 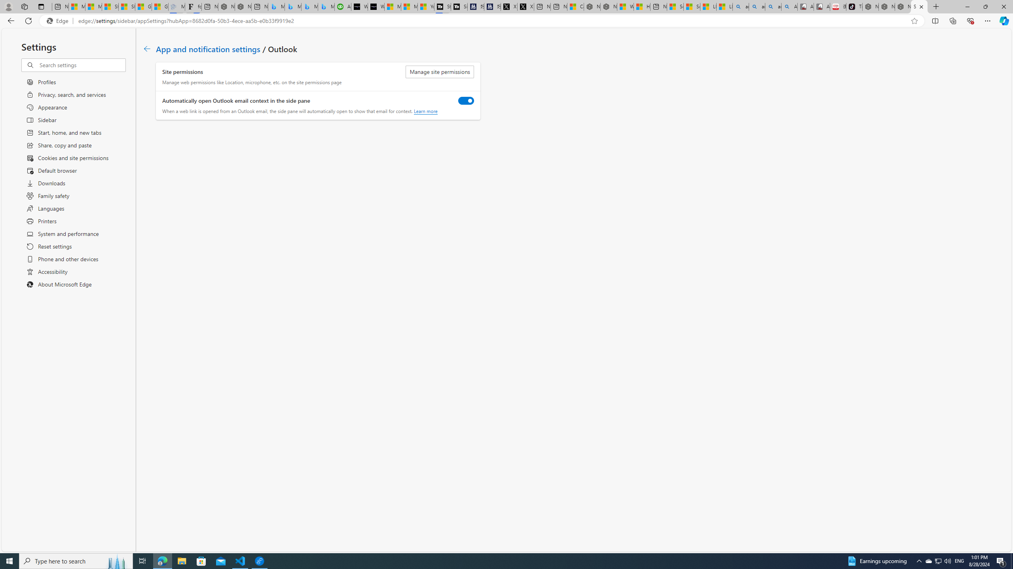 I want to click on Search settings, so click(x=82, y=65).